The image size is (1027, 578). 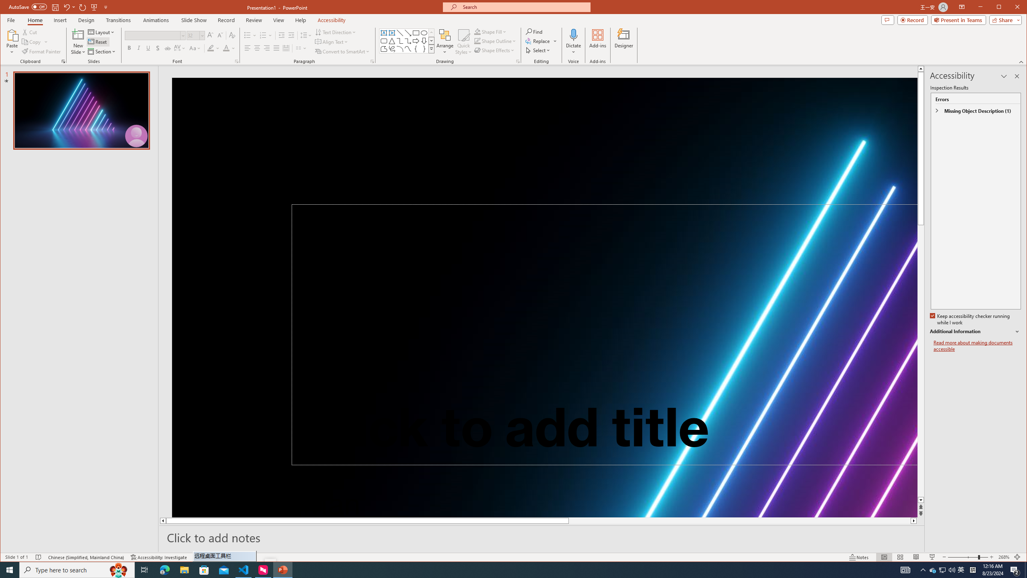 What do you see at coordinates (942, 570) in the screenshot?
I see `Left Brace` at bounding box center [942, 570].